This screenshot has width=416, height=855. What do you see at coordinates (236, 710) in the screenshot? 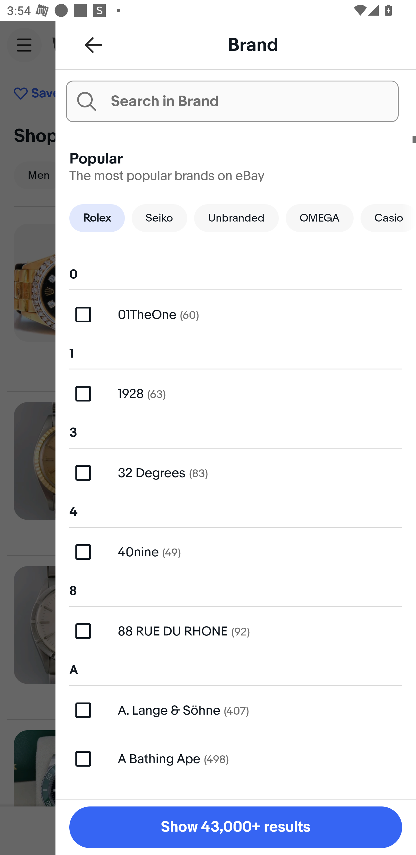
I see `A. Lange & Söhne (407)` at bounding box center [236, 710].